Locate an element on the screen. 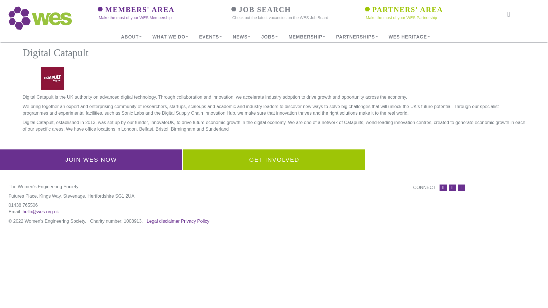 This screenshot has width=548, height=308. MEMBERS' AREA is located at coordinates (140, 9).